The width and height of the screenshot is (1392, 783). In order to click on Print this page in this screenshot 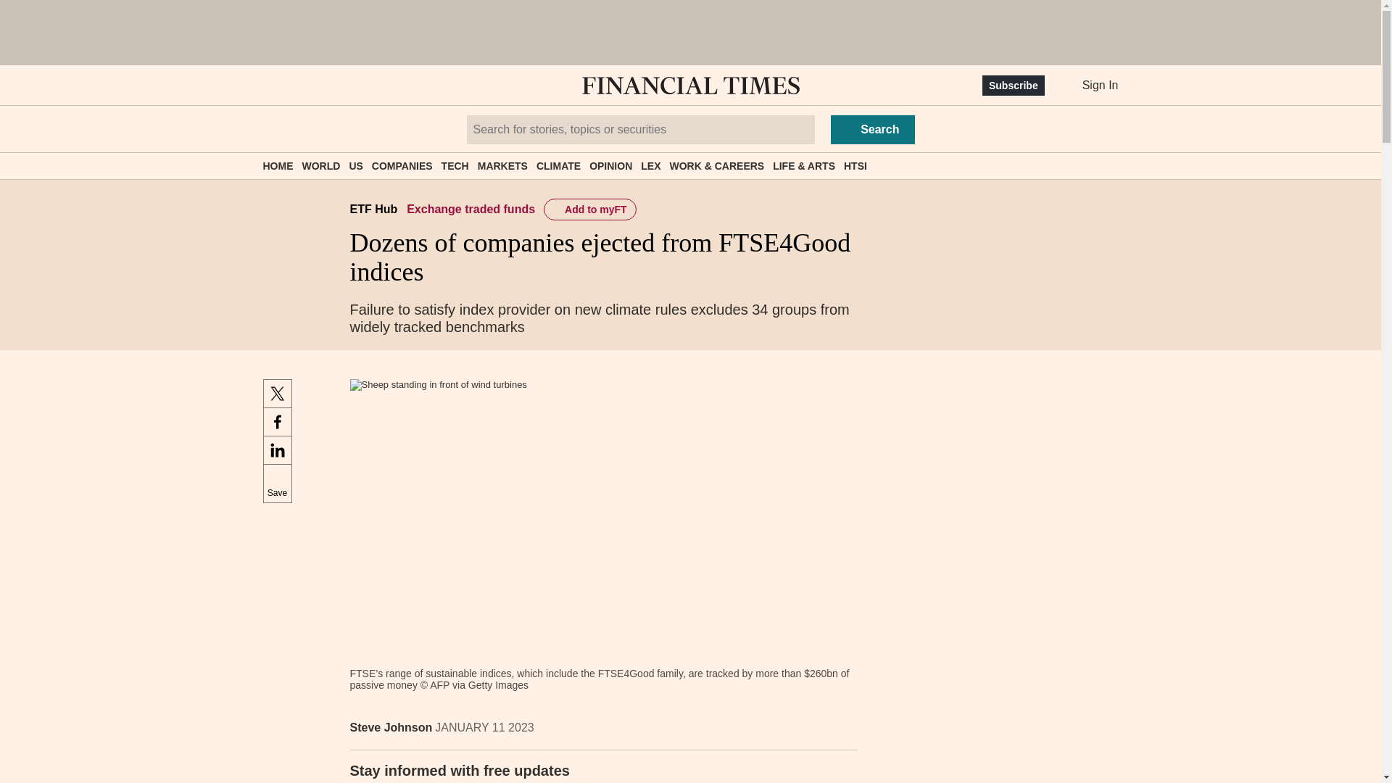, I will do `click(841, 728)`.